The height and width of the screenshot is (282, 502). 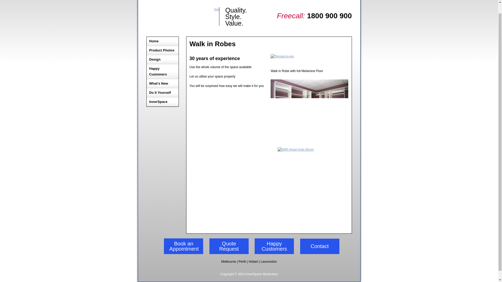 I want to click on InnerSpace, so click(x=163, y=102).